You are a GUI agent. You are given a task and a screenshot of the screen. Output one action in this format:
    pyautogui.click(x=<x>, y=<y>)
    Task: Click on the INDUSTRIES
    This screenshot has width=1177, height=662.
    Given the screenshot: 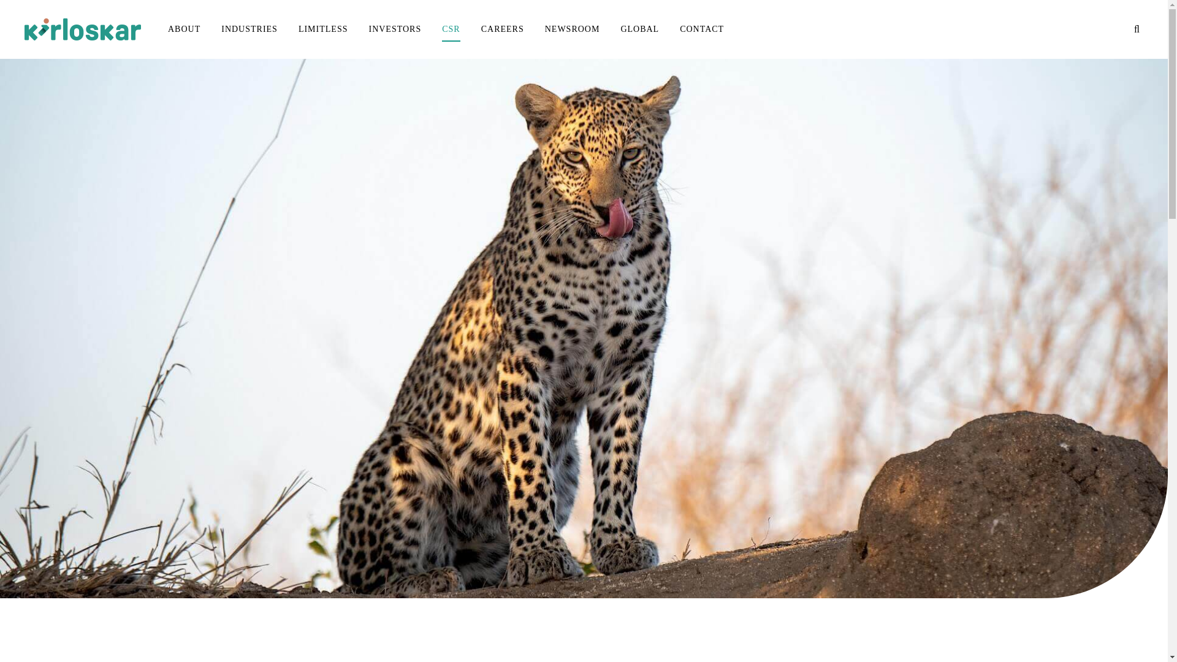 What is the action you would take?
    pyautogui.click(x=249, y=29)
    